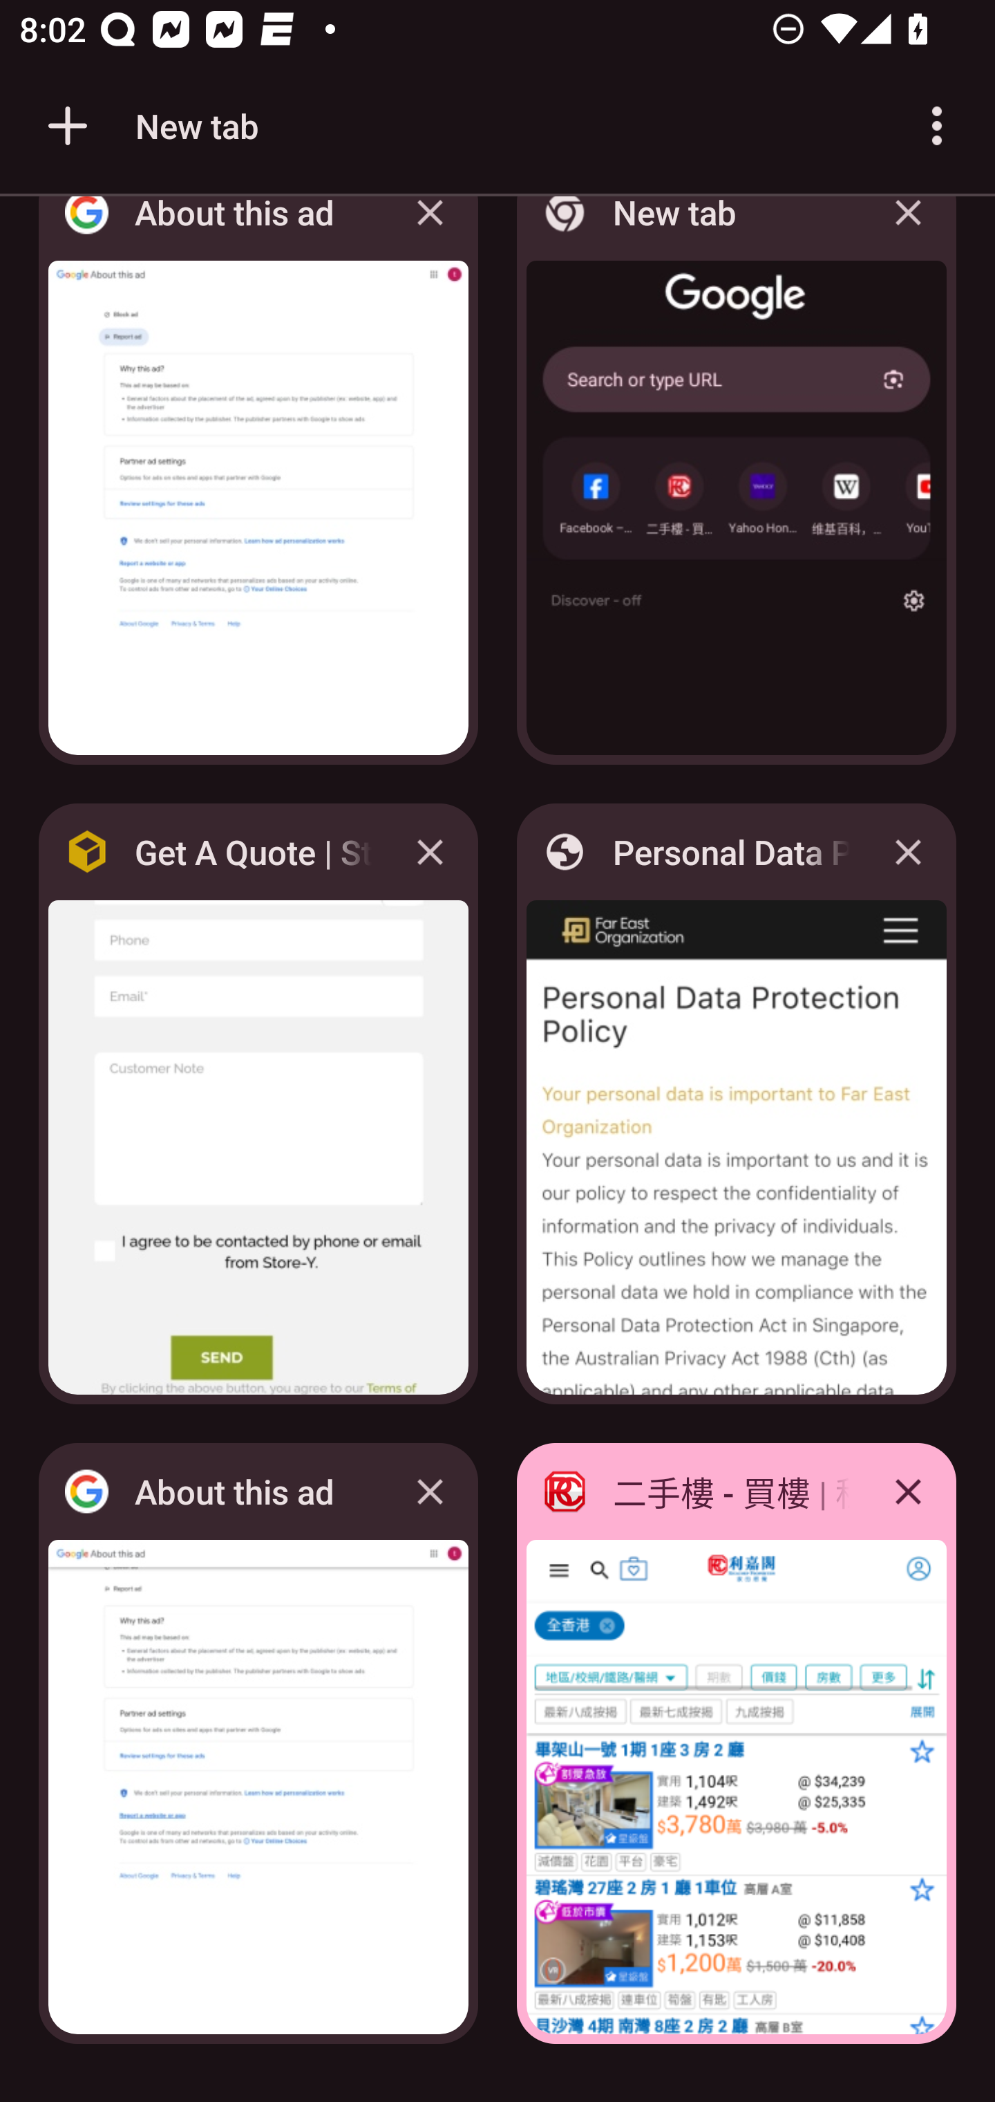  Describe the element at coordinates (908, 1491) in the screenshot. I see `Close 二手樓 - 買樓 | 租樓 | 搵樓 - 真盤源 - 利嘉閣地產有限公司 tab` at that location.